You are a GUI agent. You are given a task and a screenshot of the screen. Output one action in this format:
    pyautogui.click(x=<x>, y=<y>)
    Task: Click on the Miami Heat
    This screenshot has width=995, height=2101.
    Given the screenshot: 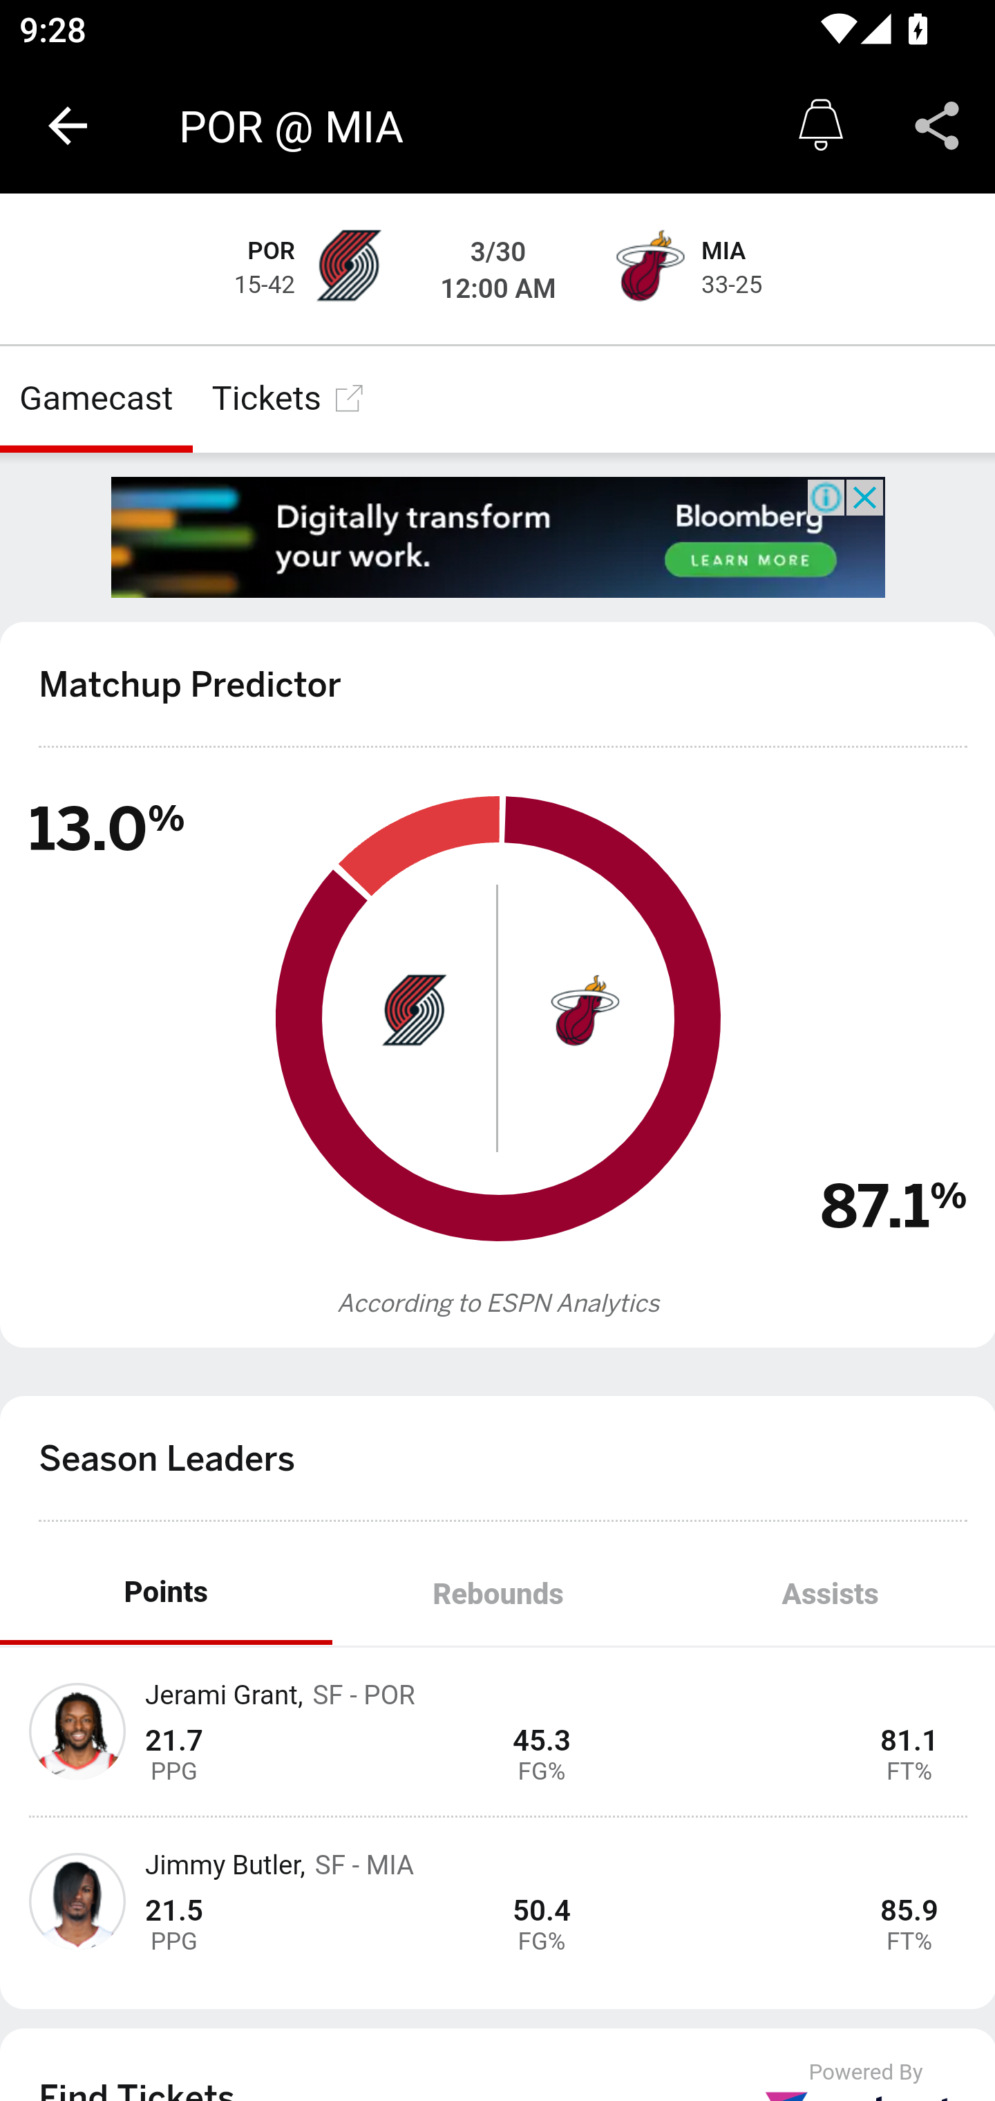 What is the action you would take?
    pyautogui.click(x=647, y=269)
    